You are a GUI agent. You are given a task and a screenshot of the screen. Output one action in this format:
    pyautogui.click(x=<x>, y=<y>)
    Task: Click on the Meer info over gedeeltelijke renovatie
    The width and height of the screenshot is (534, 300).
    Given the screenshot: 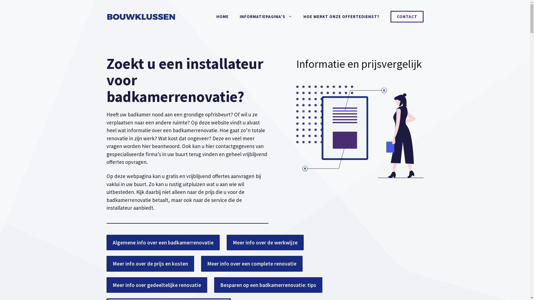 What is the action you would take?
    pyautogui.click(x=157, y=285)
    